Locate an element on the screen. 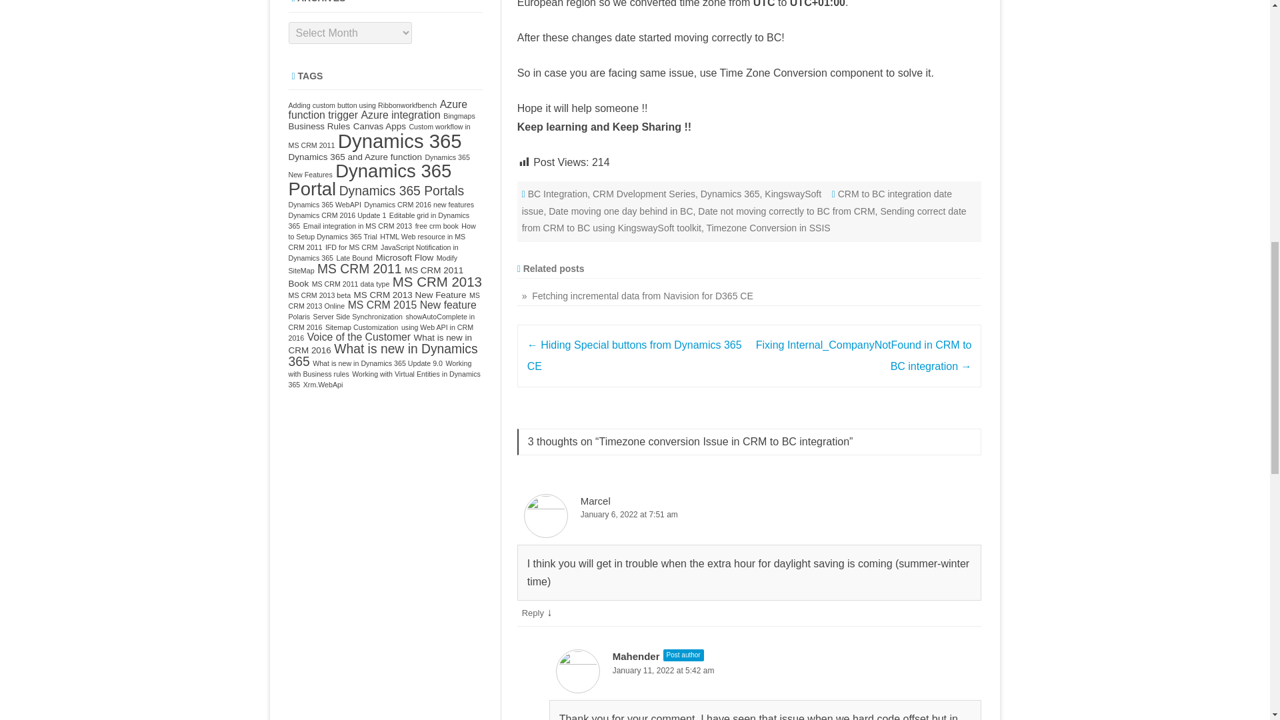 This screenshot has height=720, width=1280. Timezone Conversion in SSIS is located at coordinates (768, 227).